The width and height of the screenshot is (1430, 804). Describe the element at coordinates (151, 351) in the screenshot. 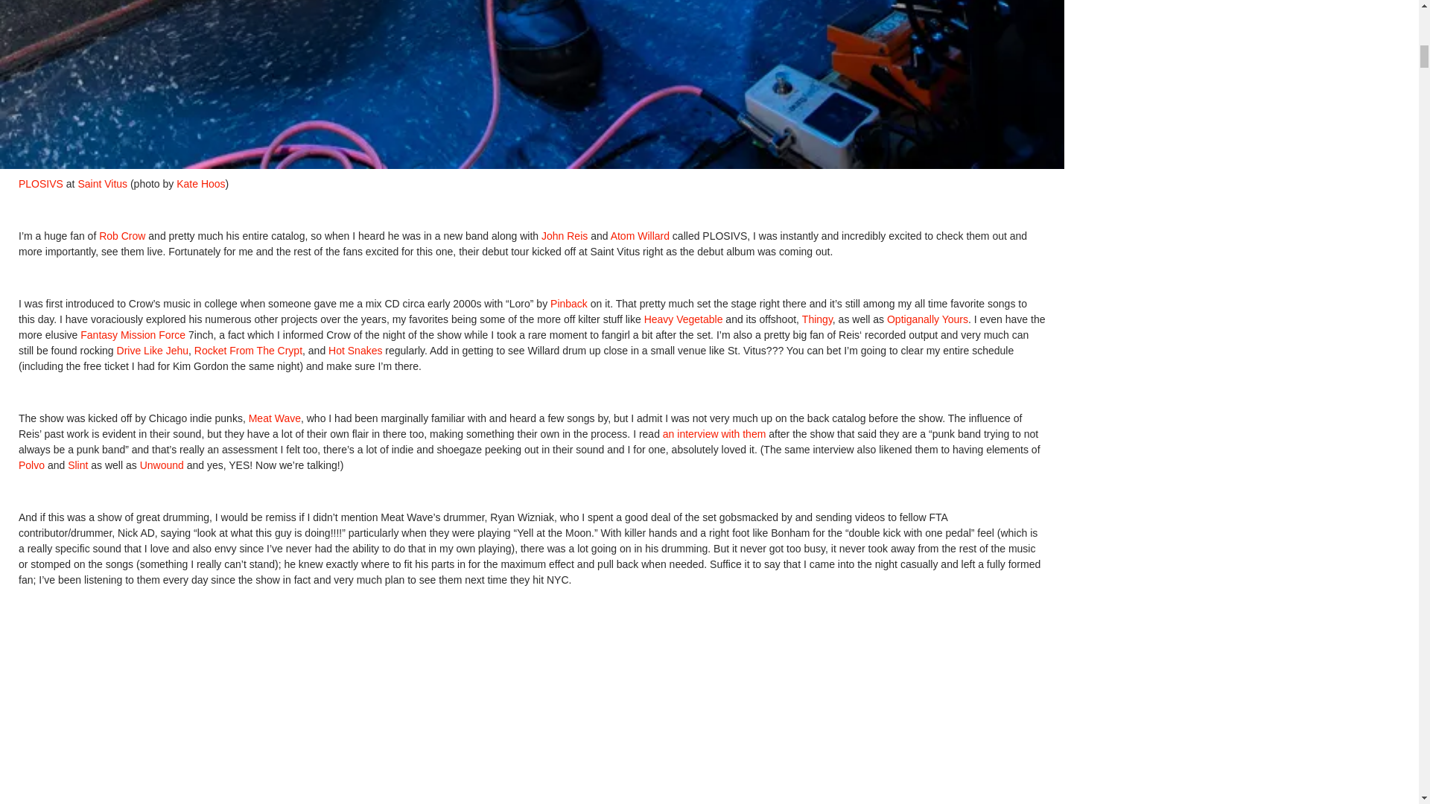

I see `Drive Like Jehu` at that location.